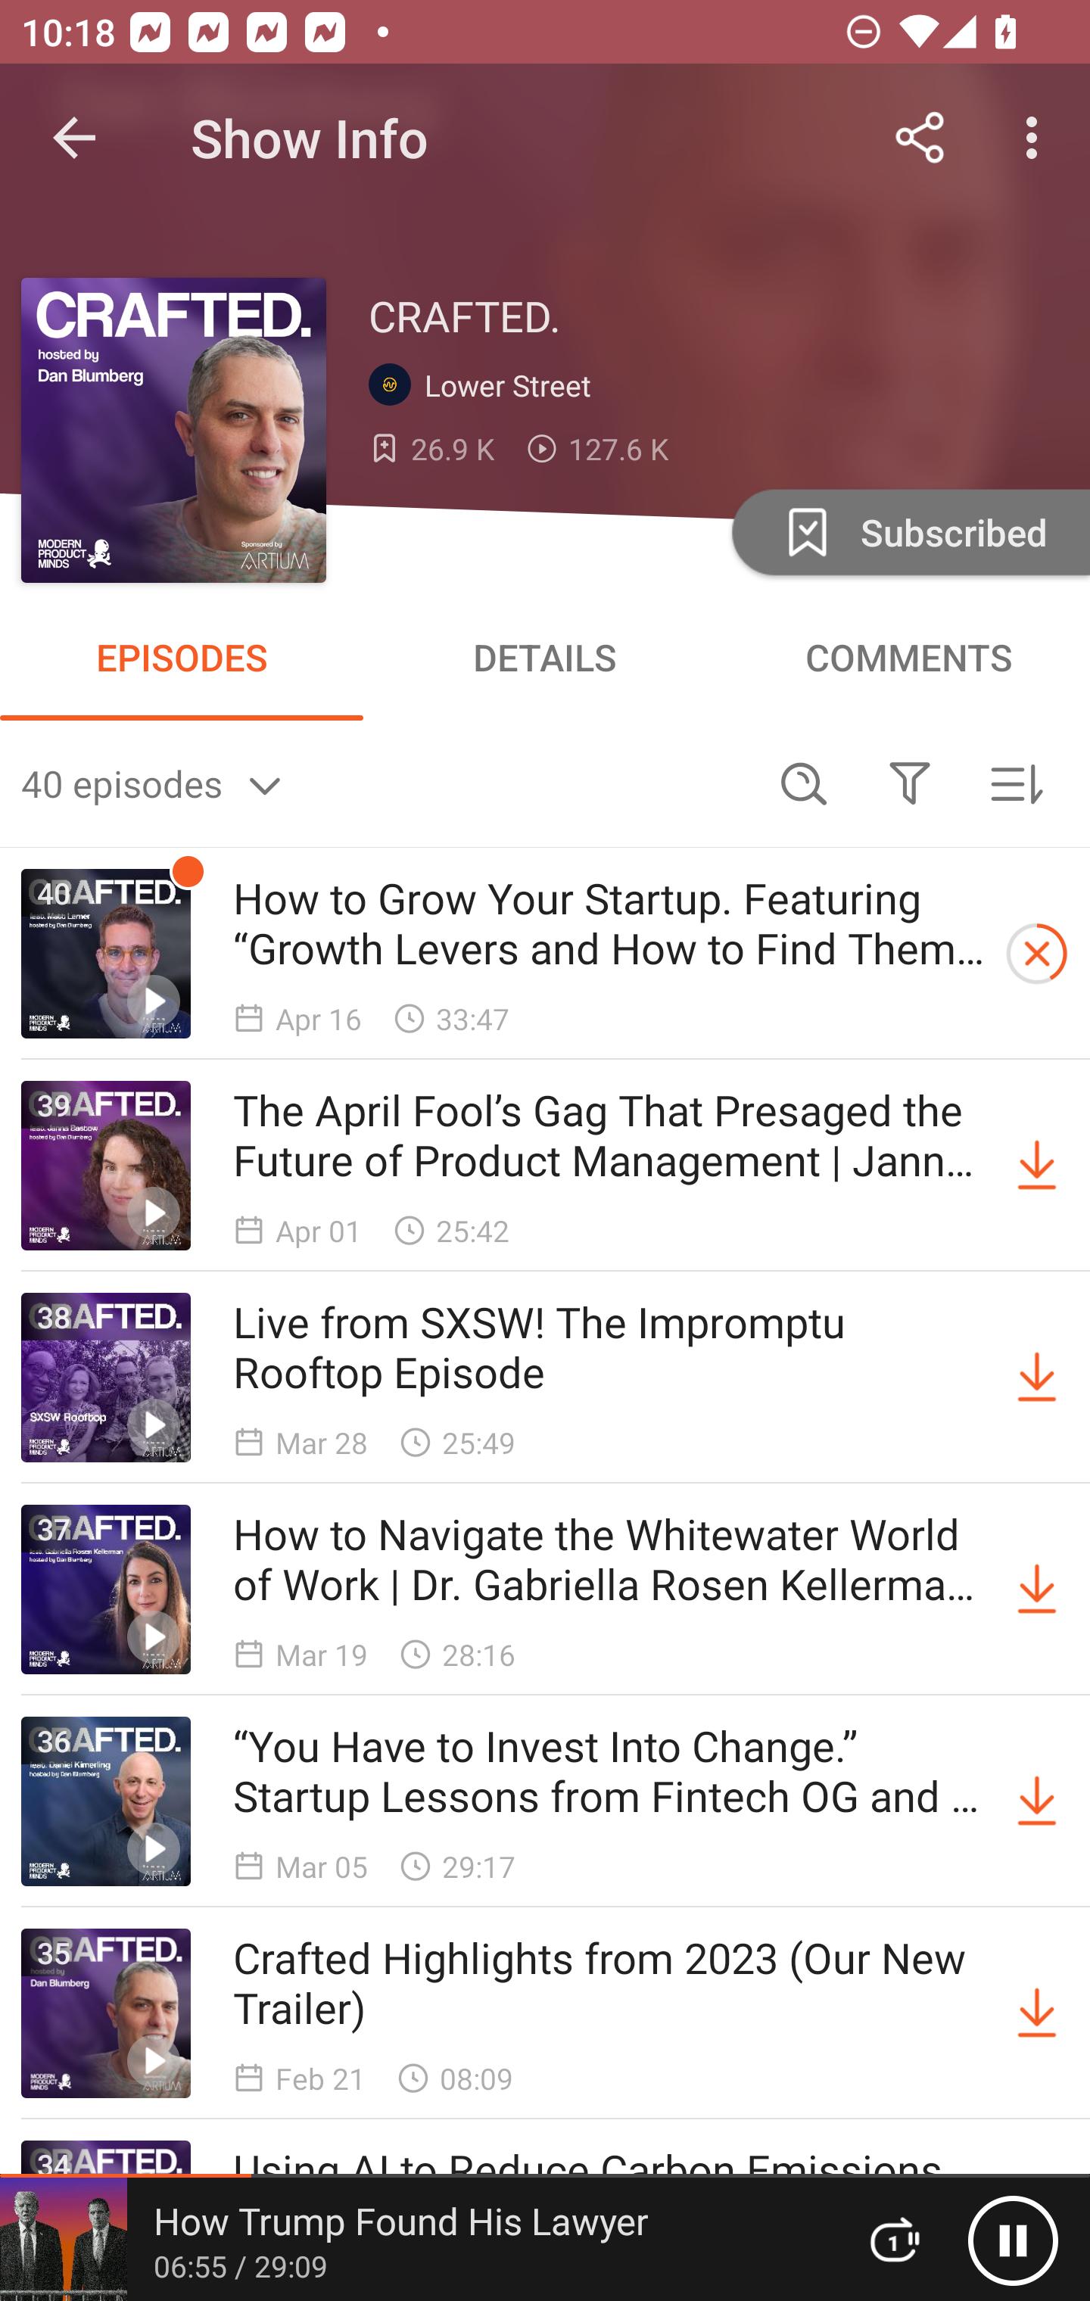 Image resolution: width=1090 pixels, height=2301 pixels. I want to click on Navigate up, so click(74, 138).